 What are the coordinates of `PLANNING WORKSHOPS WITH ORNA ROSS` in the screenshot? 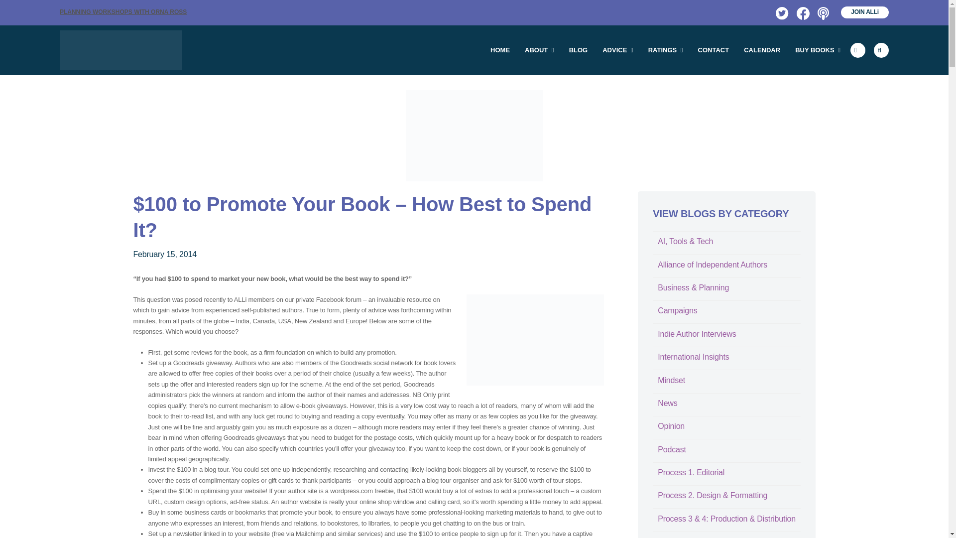 It's located at (122, 12).